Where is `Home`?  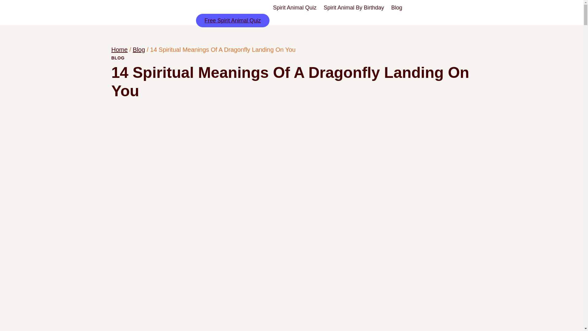 Home is located at coordinates (119, 50).